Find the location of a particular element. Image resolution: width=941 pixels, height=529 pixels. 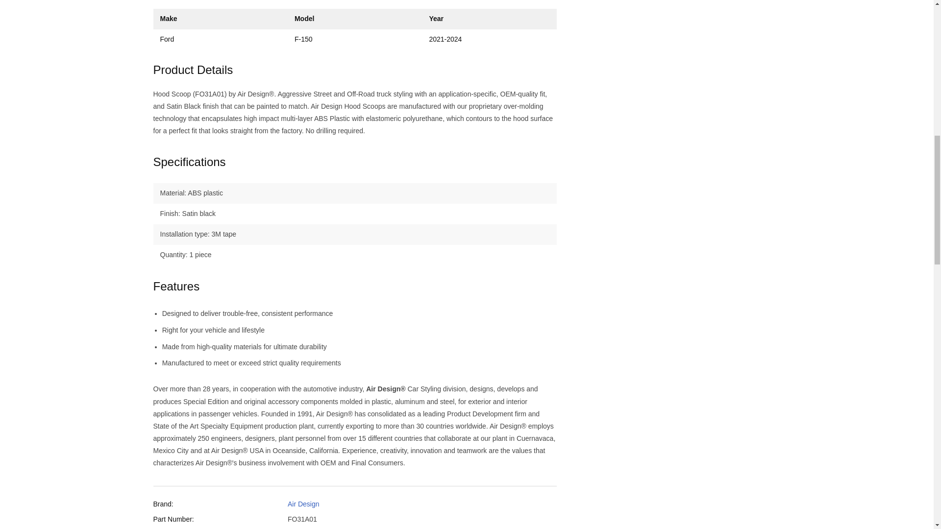

Air Design is located at coordinates (304, 504).